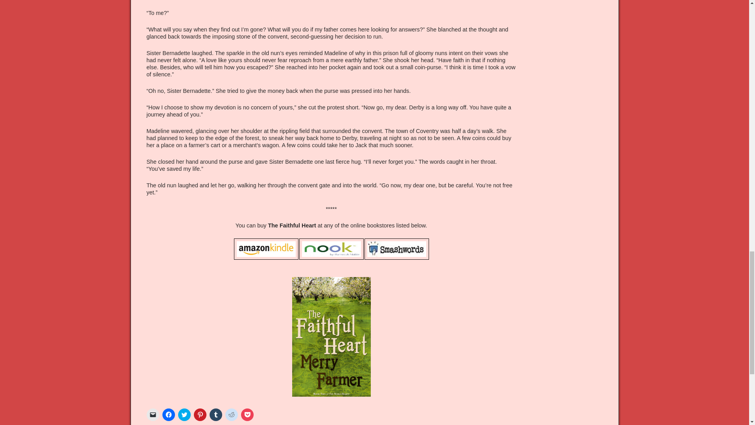 This screenshot has width=755, height=425. Describe the element at coordinates (153, 415) in the screenshot. I see `Click to email a link to a friend` at that location.